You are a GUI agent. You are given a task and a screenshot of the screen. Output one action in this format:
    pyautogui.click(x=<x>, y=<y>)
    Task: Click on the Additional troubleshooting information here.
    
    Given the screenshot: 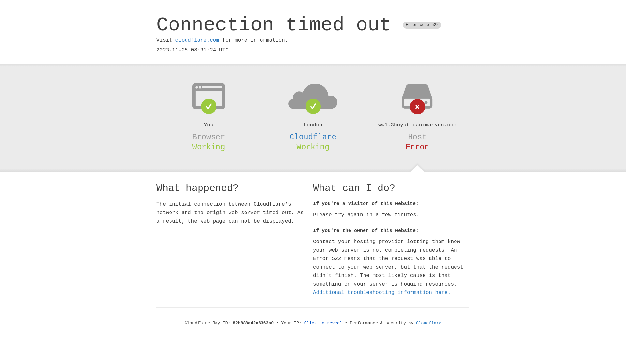 What is the action you would take?
    pyautogui.click(x=382, y=293)
    